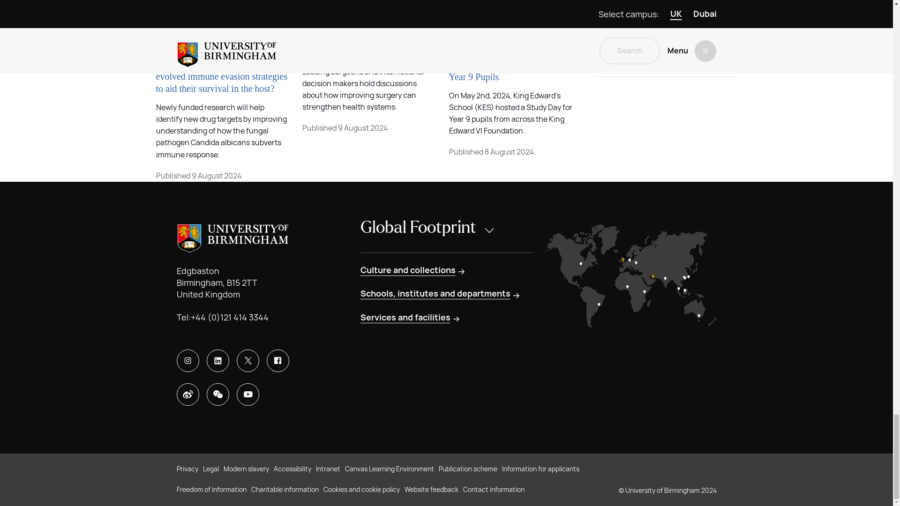 The width and height of the screenshot is (900, 506). Describe the element at coordinates (187, 469) in the screenshot. I see `Privacy` at that location.